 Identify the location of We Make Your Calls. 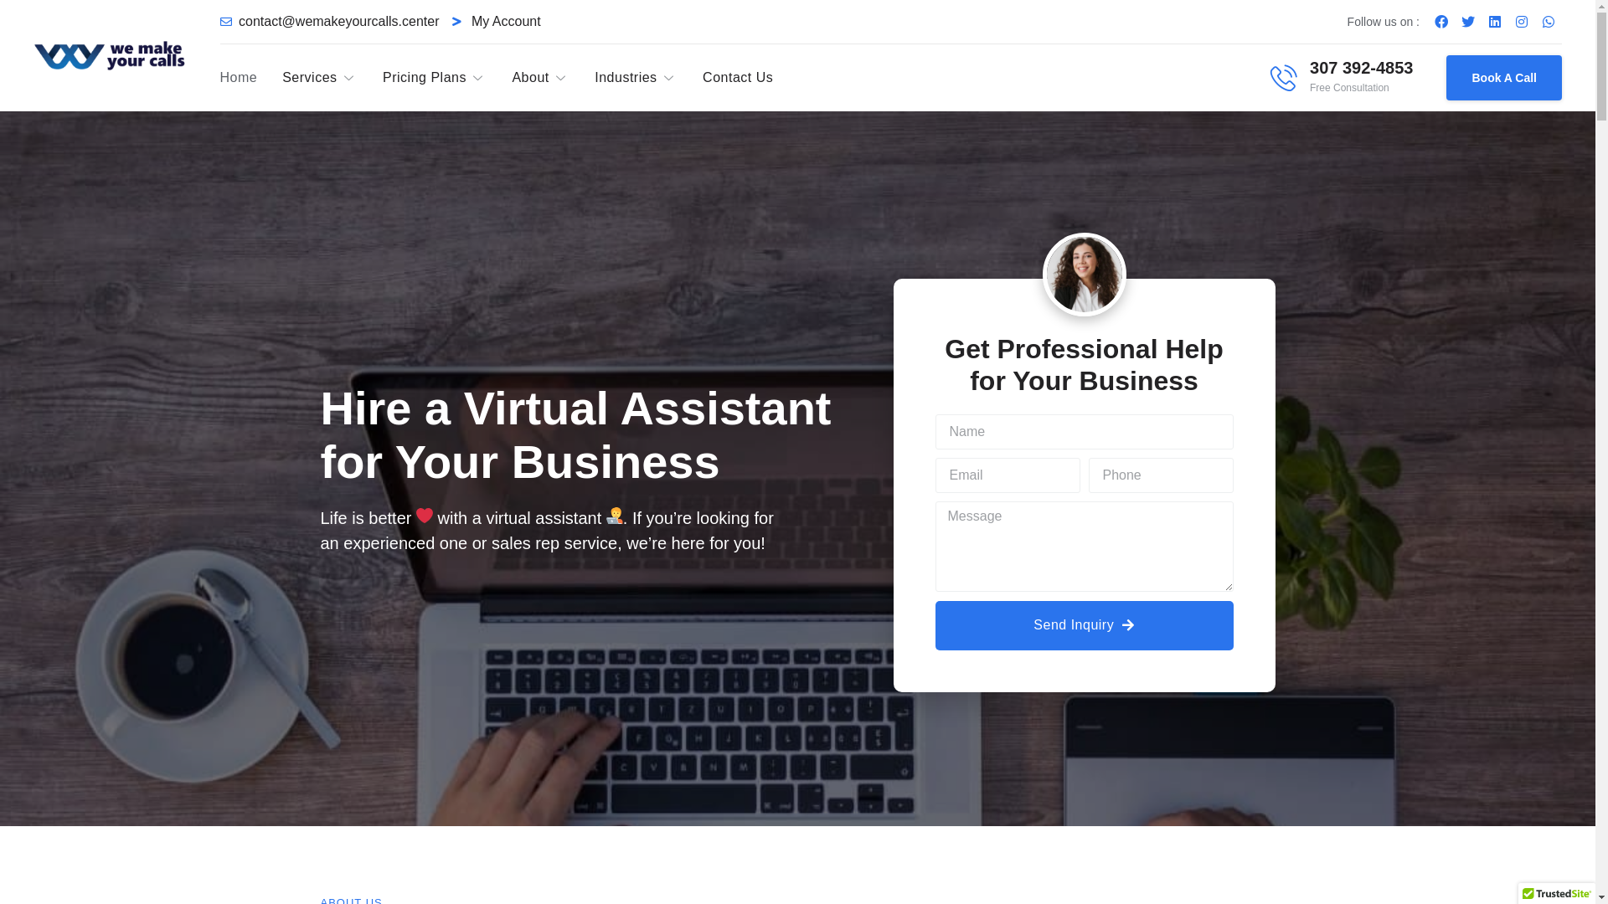
(425, 516).